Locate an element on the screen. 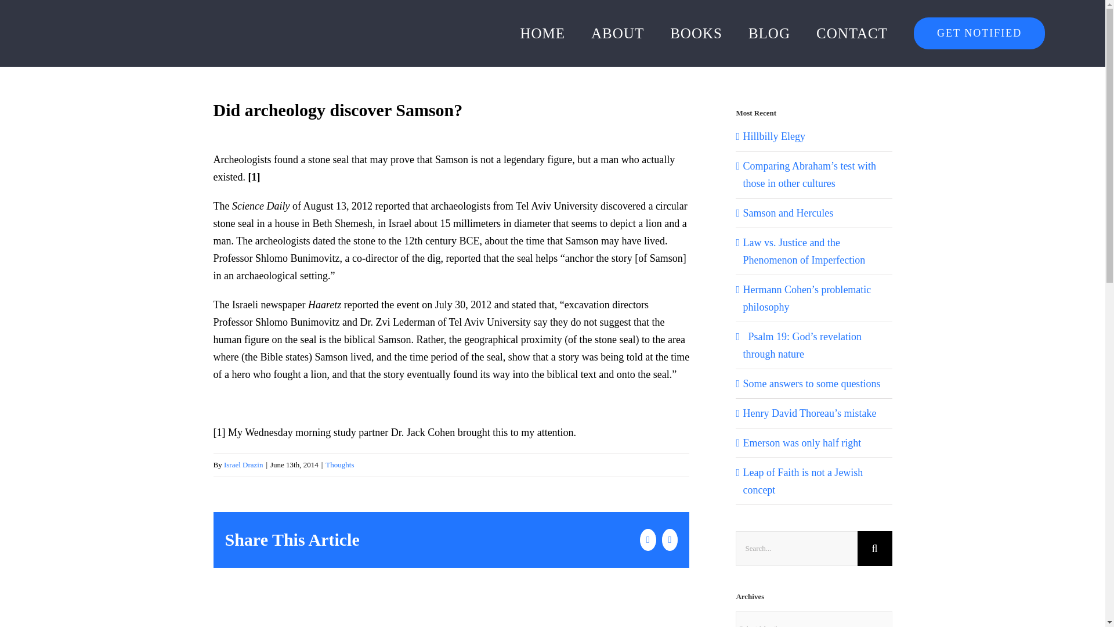 The height and width of the screenshot is (627, 1114). BLOG is located at coordinates (769, 33).